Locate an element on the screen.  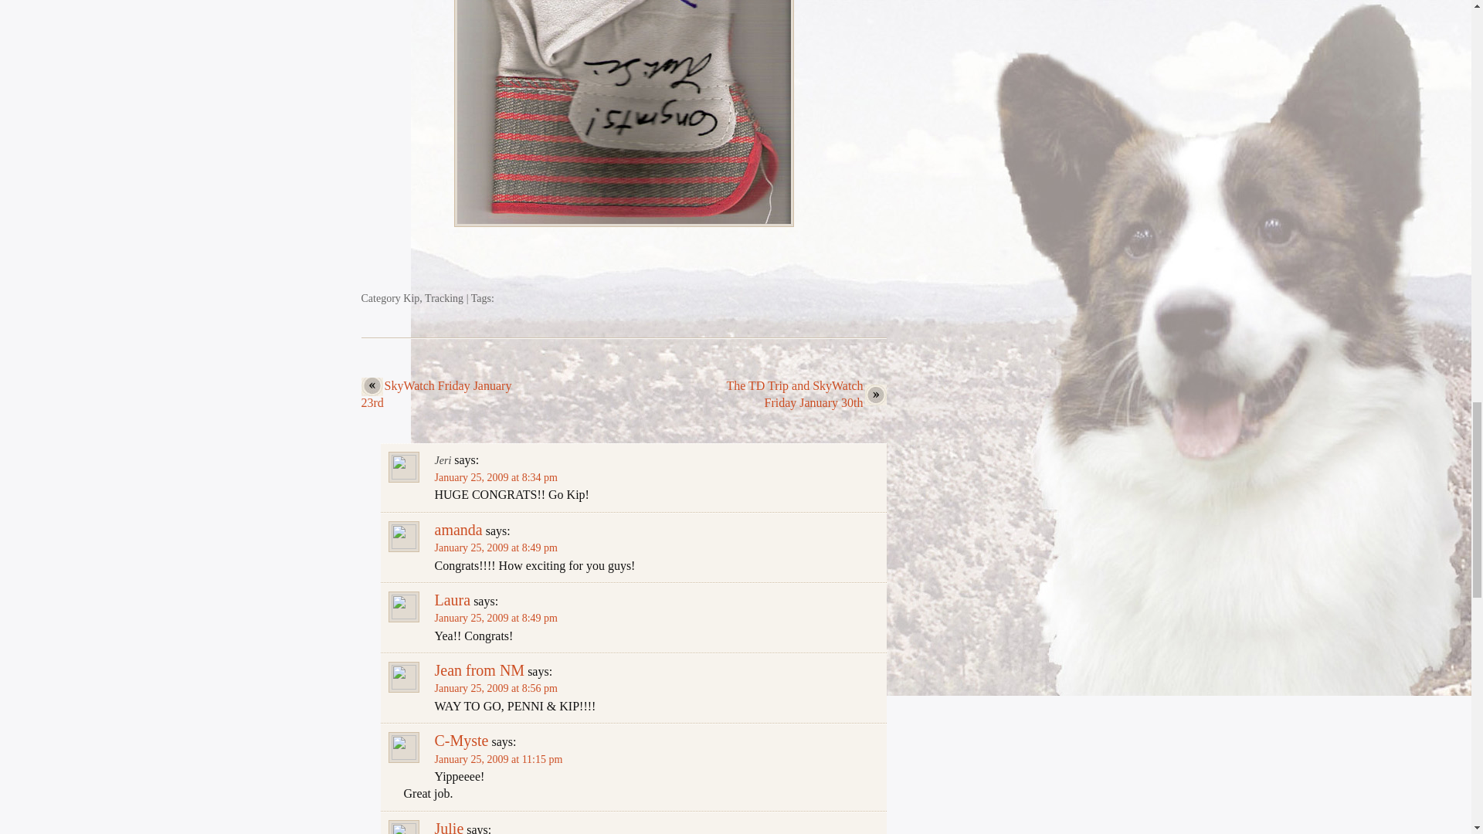
Laura is located at coordinates (452, 599).